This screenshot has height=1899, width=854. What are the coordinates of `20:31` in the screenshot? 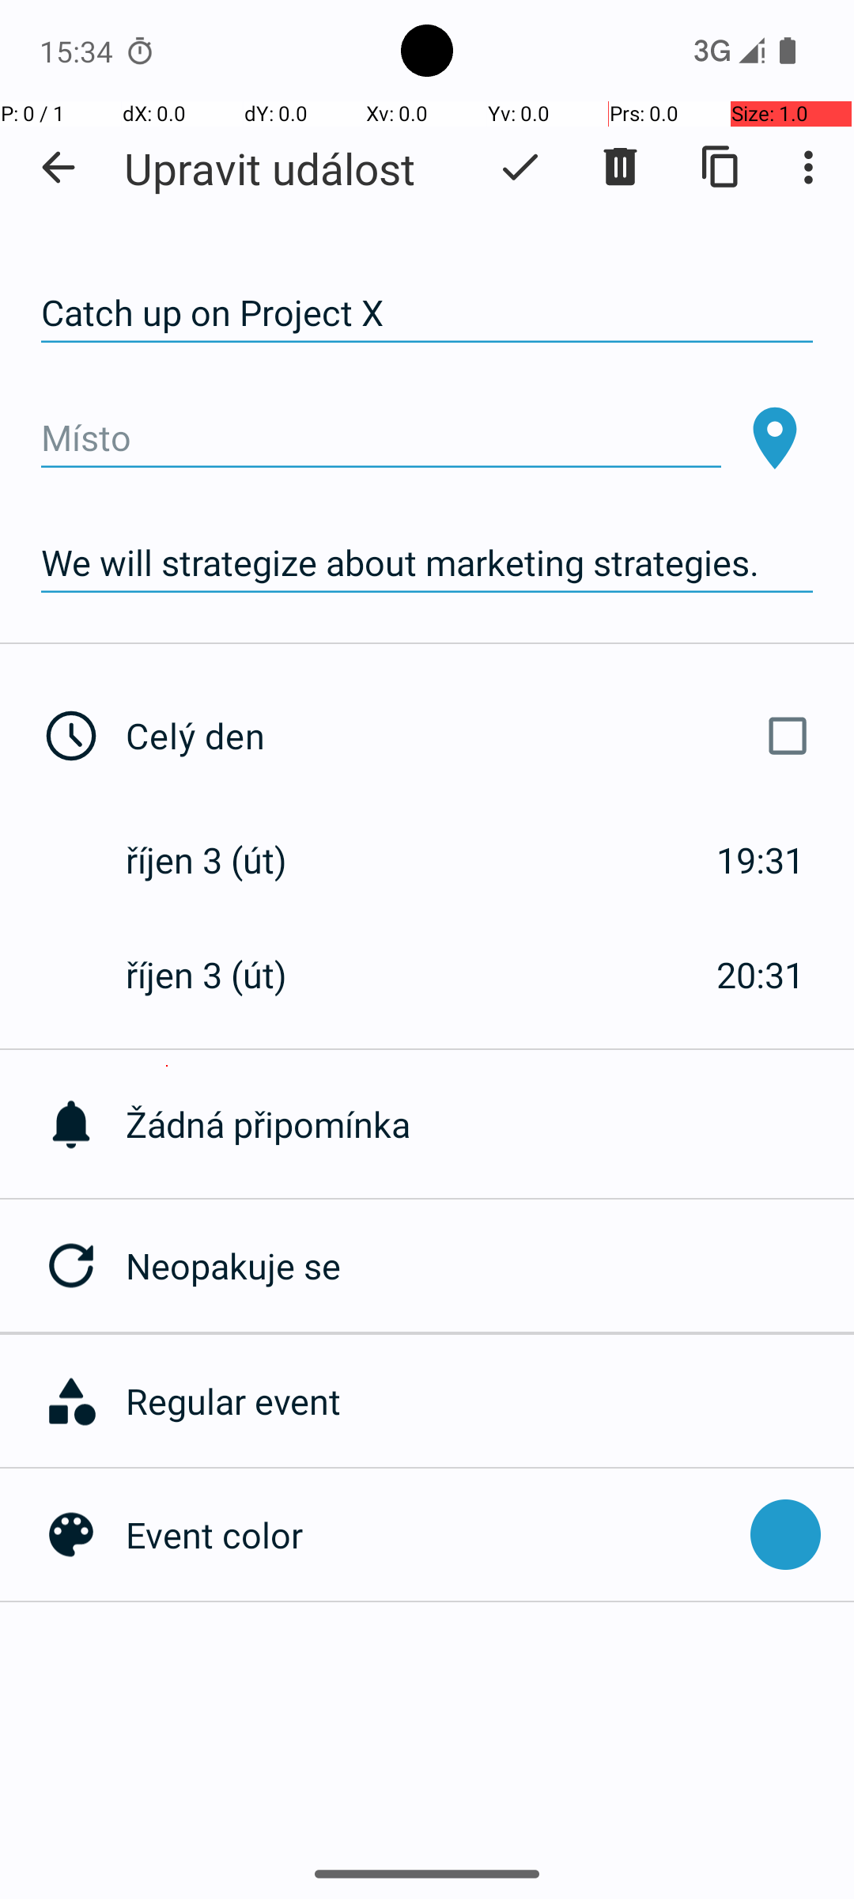 It's located at (761, 975).